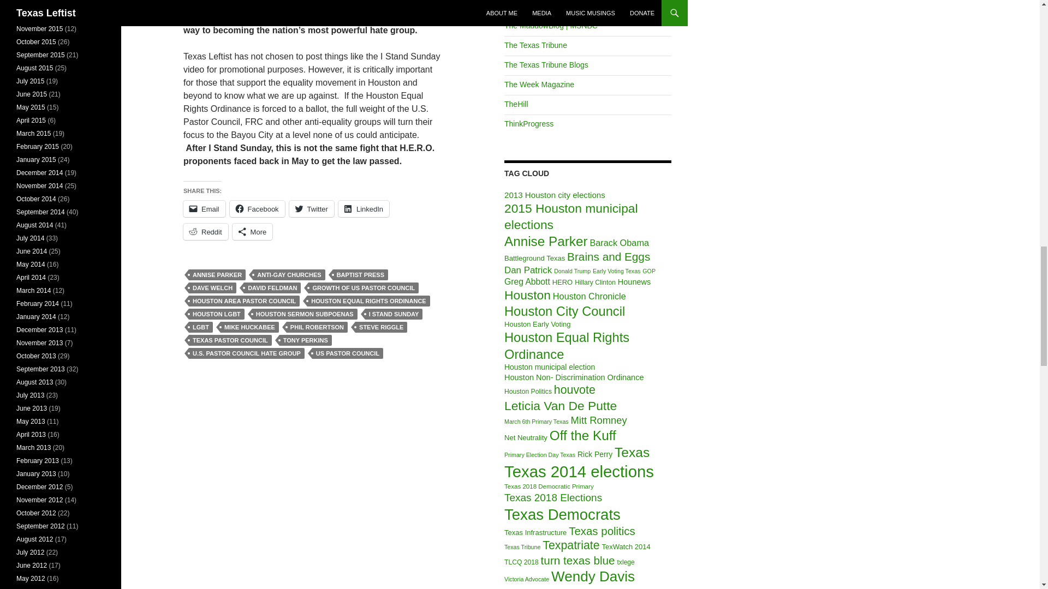 The height and width of the screenshot is (589, 1048). I want to click on Click to share on Reddit, so click(206, 231).